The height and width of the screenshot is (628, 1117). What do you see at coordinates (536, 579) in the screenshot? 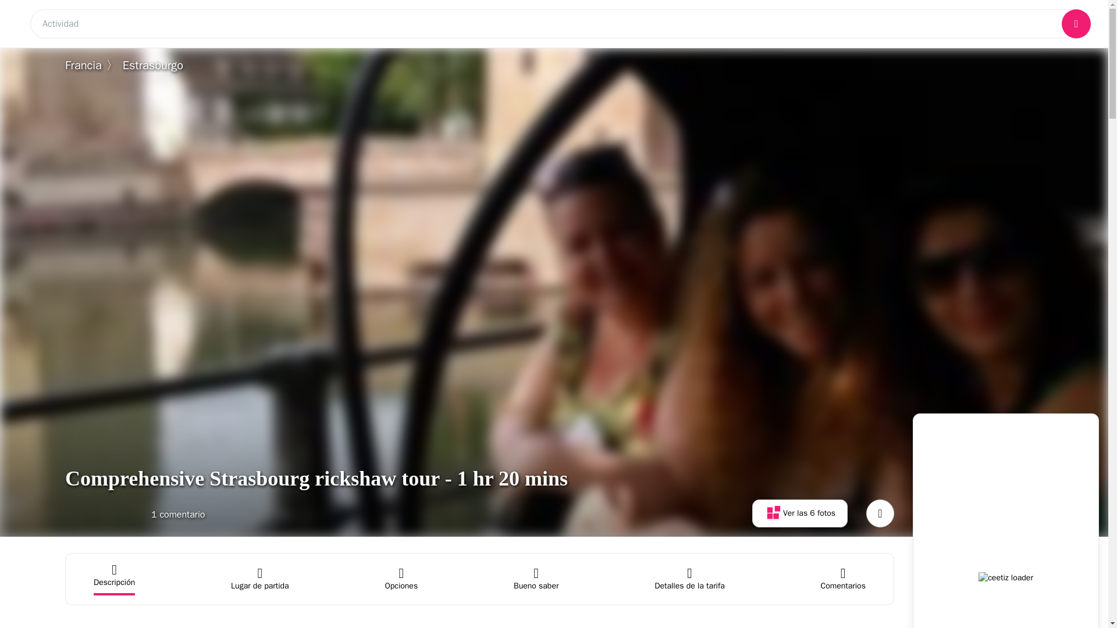
I see `Bueno saber` at bounding box center [536, 579].